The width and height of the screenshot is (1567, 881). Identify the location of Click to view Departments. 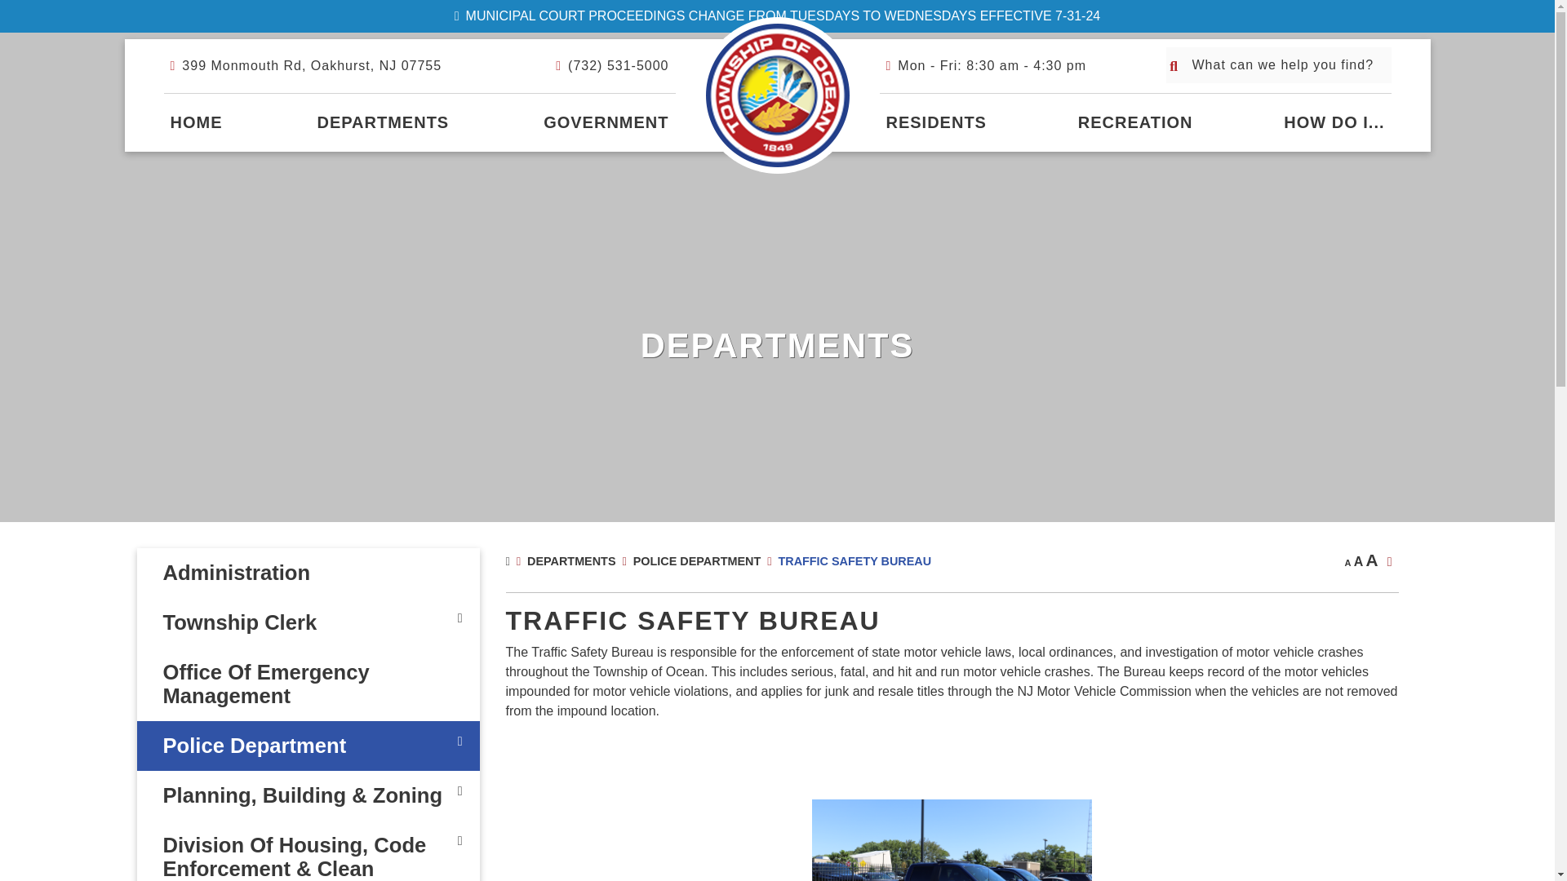
(383, 122).